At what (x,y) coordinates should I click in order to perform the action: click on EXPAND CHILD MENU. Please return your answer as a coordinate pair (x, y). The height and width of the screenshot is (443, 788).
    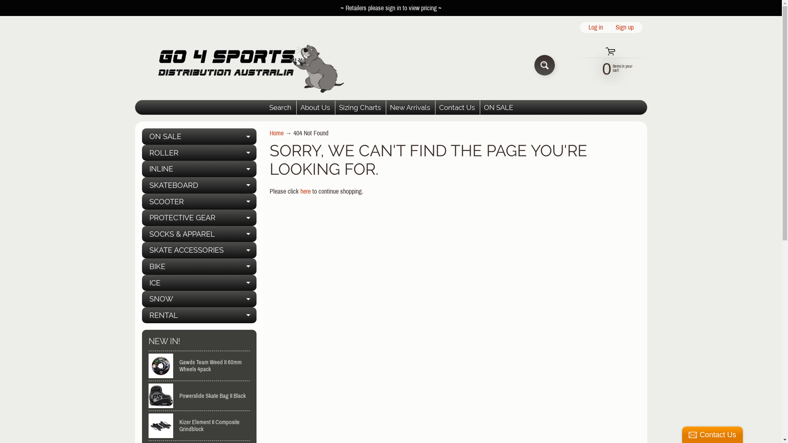
    Looking at the image, I should click on (248, 218).